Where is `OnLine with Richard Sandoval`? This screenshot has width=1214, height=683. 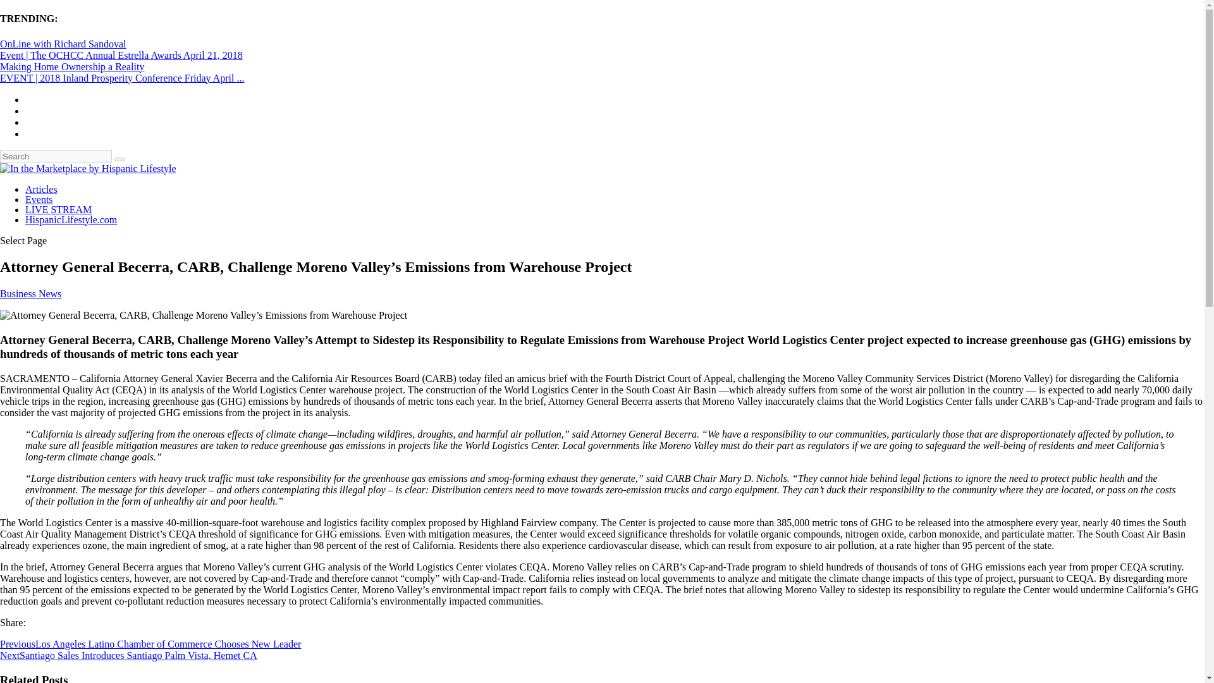
OnLine with Richard Sandoval is located at coordinates (63, 43).